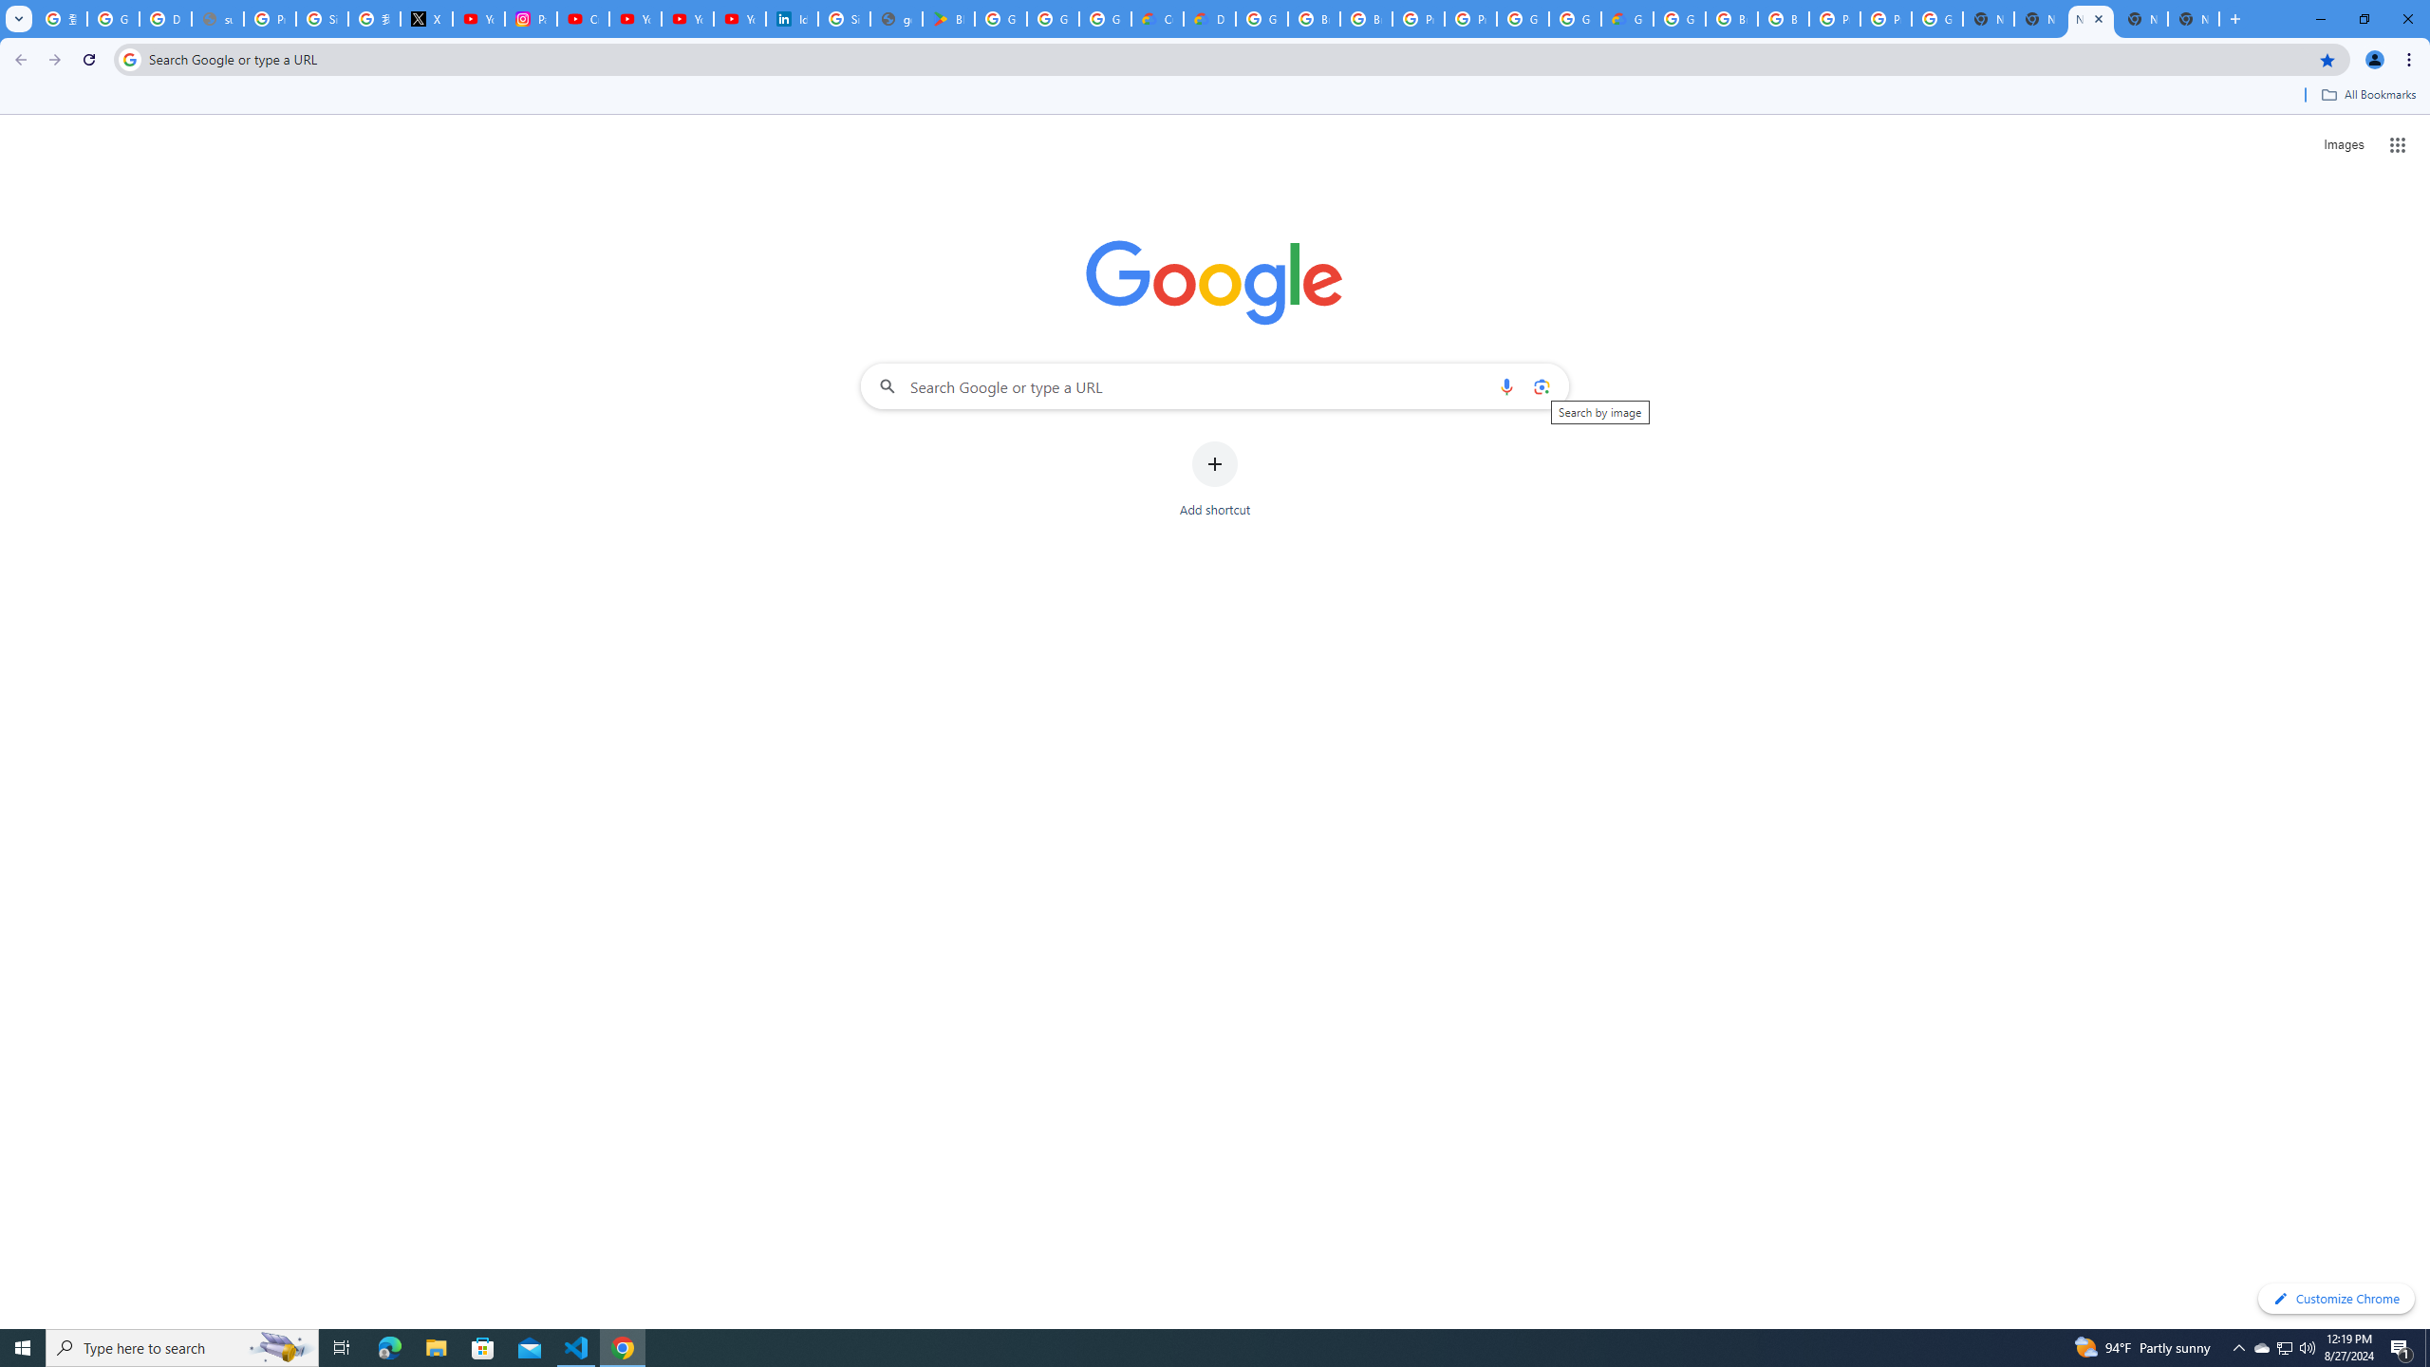 Image resolution: width=2430 pixels, height=1367 pixels. What do you see at coordinates (1215, 97) in the screenshot?
I see `Bookmarks` at bounding box center [1215, 97].